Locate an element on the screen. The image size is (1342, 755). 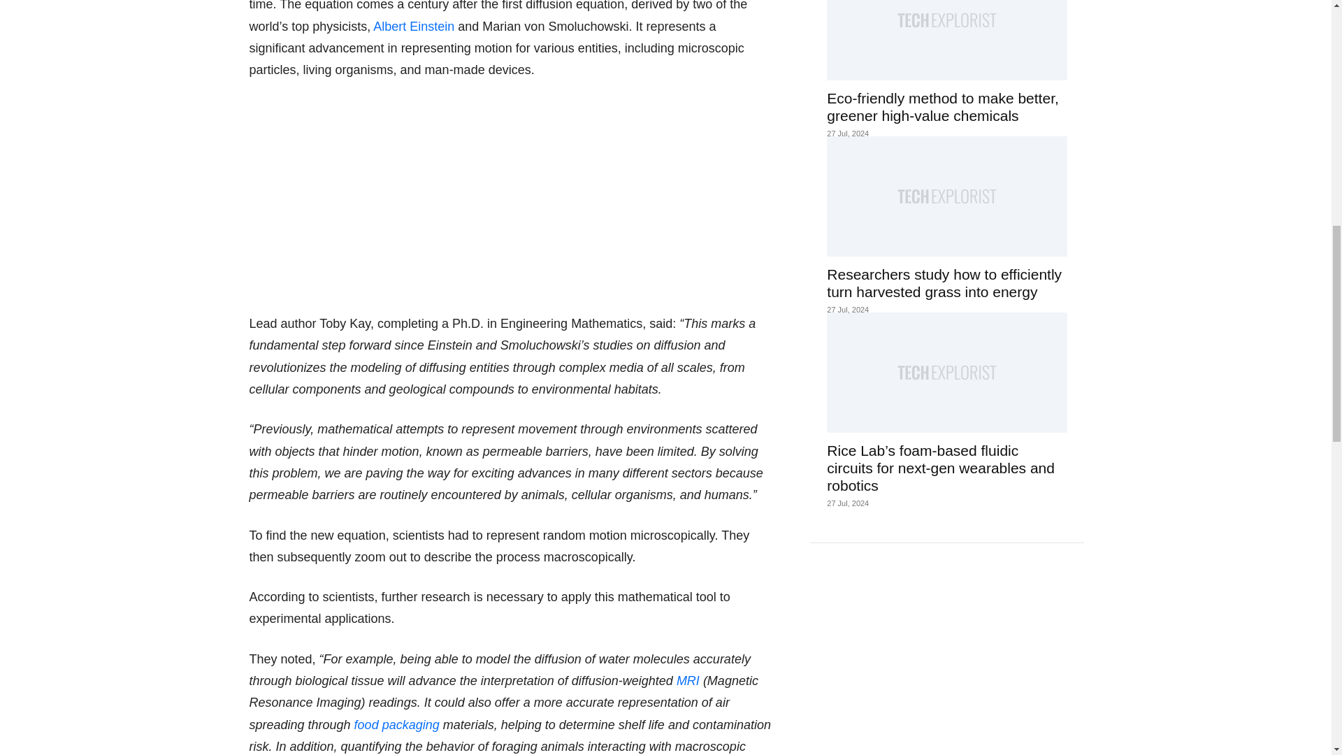
MRI is located at coordinates (688, 681).